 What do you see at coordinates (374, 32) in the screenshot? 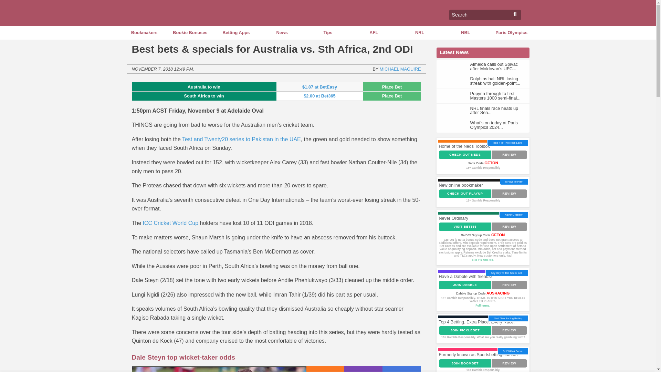
I see `AFL` at bounding box center [374, 32].